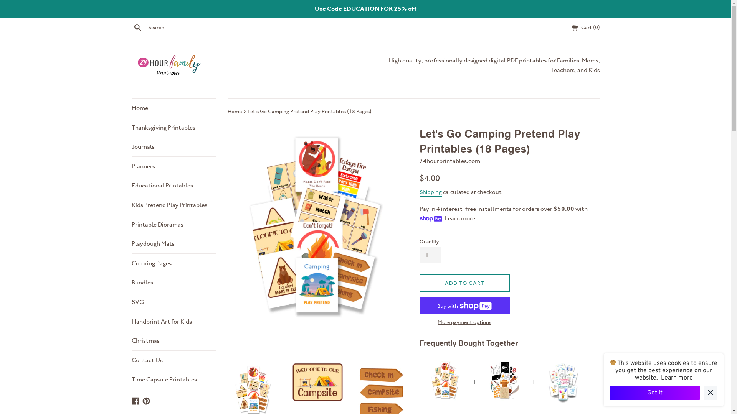 This screenshot has width=737, height=414. Describe the element at coordinates (174, 205) in the screenshot. I see `Kids Pretend Play Printables` at that location.